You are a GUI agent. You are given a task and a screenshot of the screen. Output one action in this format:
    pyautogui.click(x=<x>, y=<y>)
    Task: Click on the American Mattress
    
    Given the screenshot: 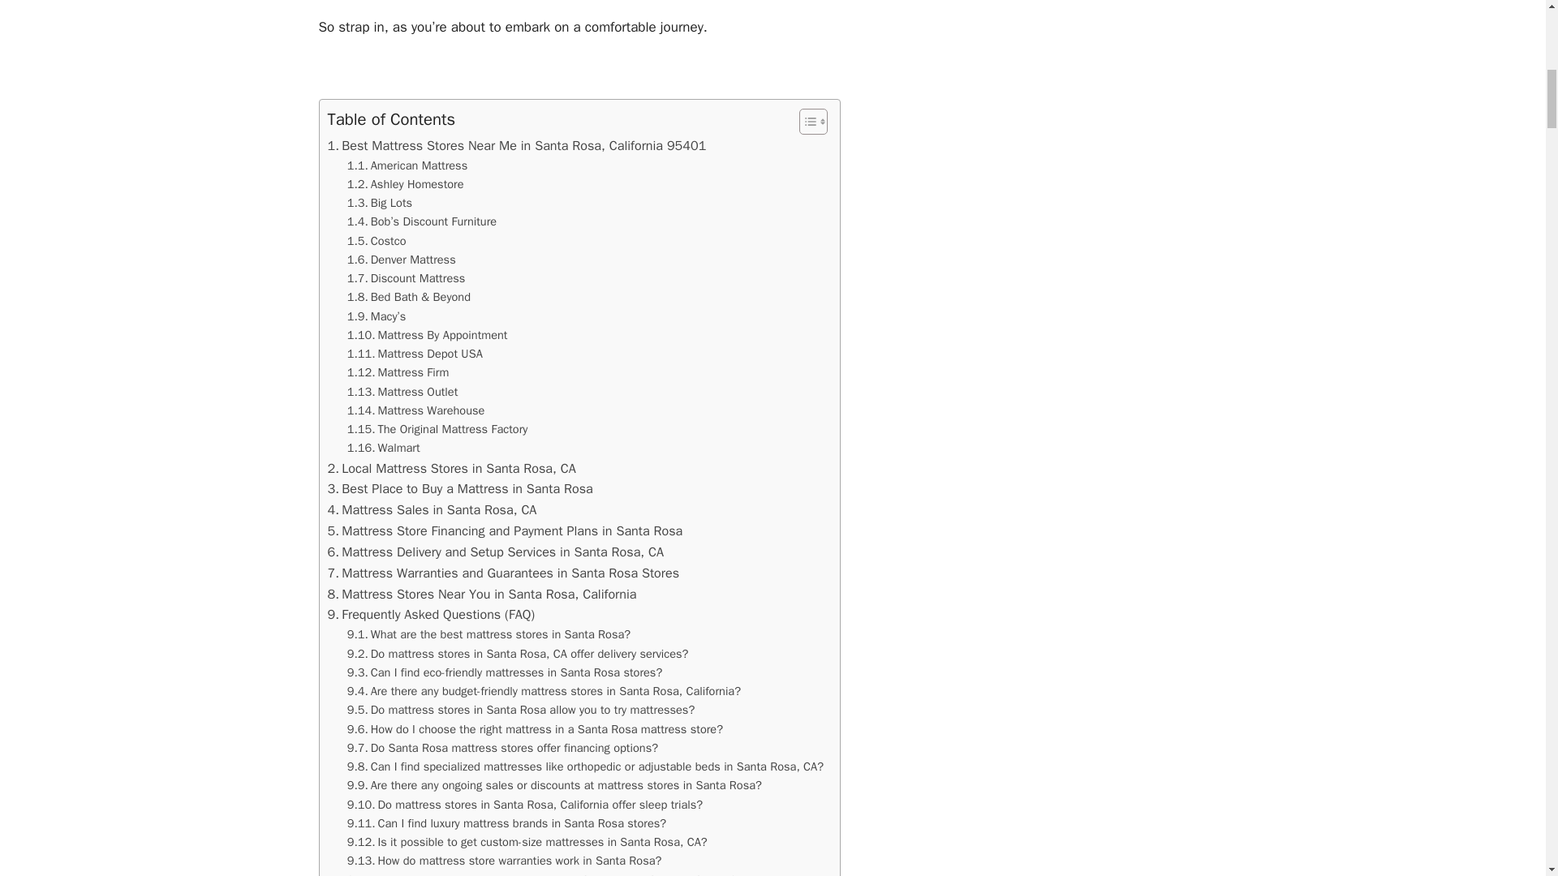 What is the action you would take?
    pyautogui.click(x=407, y=165)
    